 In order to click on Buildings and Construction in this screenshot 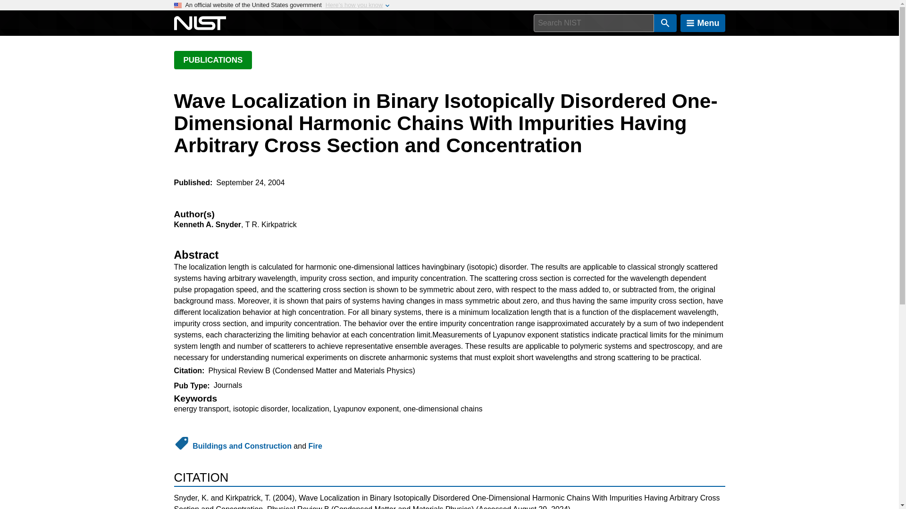, I will do `click(242, 446)`.